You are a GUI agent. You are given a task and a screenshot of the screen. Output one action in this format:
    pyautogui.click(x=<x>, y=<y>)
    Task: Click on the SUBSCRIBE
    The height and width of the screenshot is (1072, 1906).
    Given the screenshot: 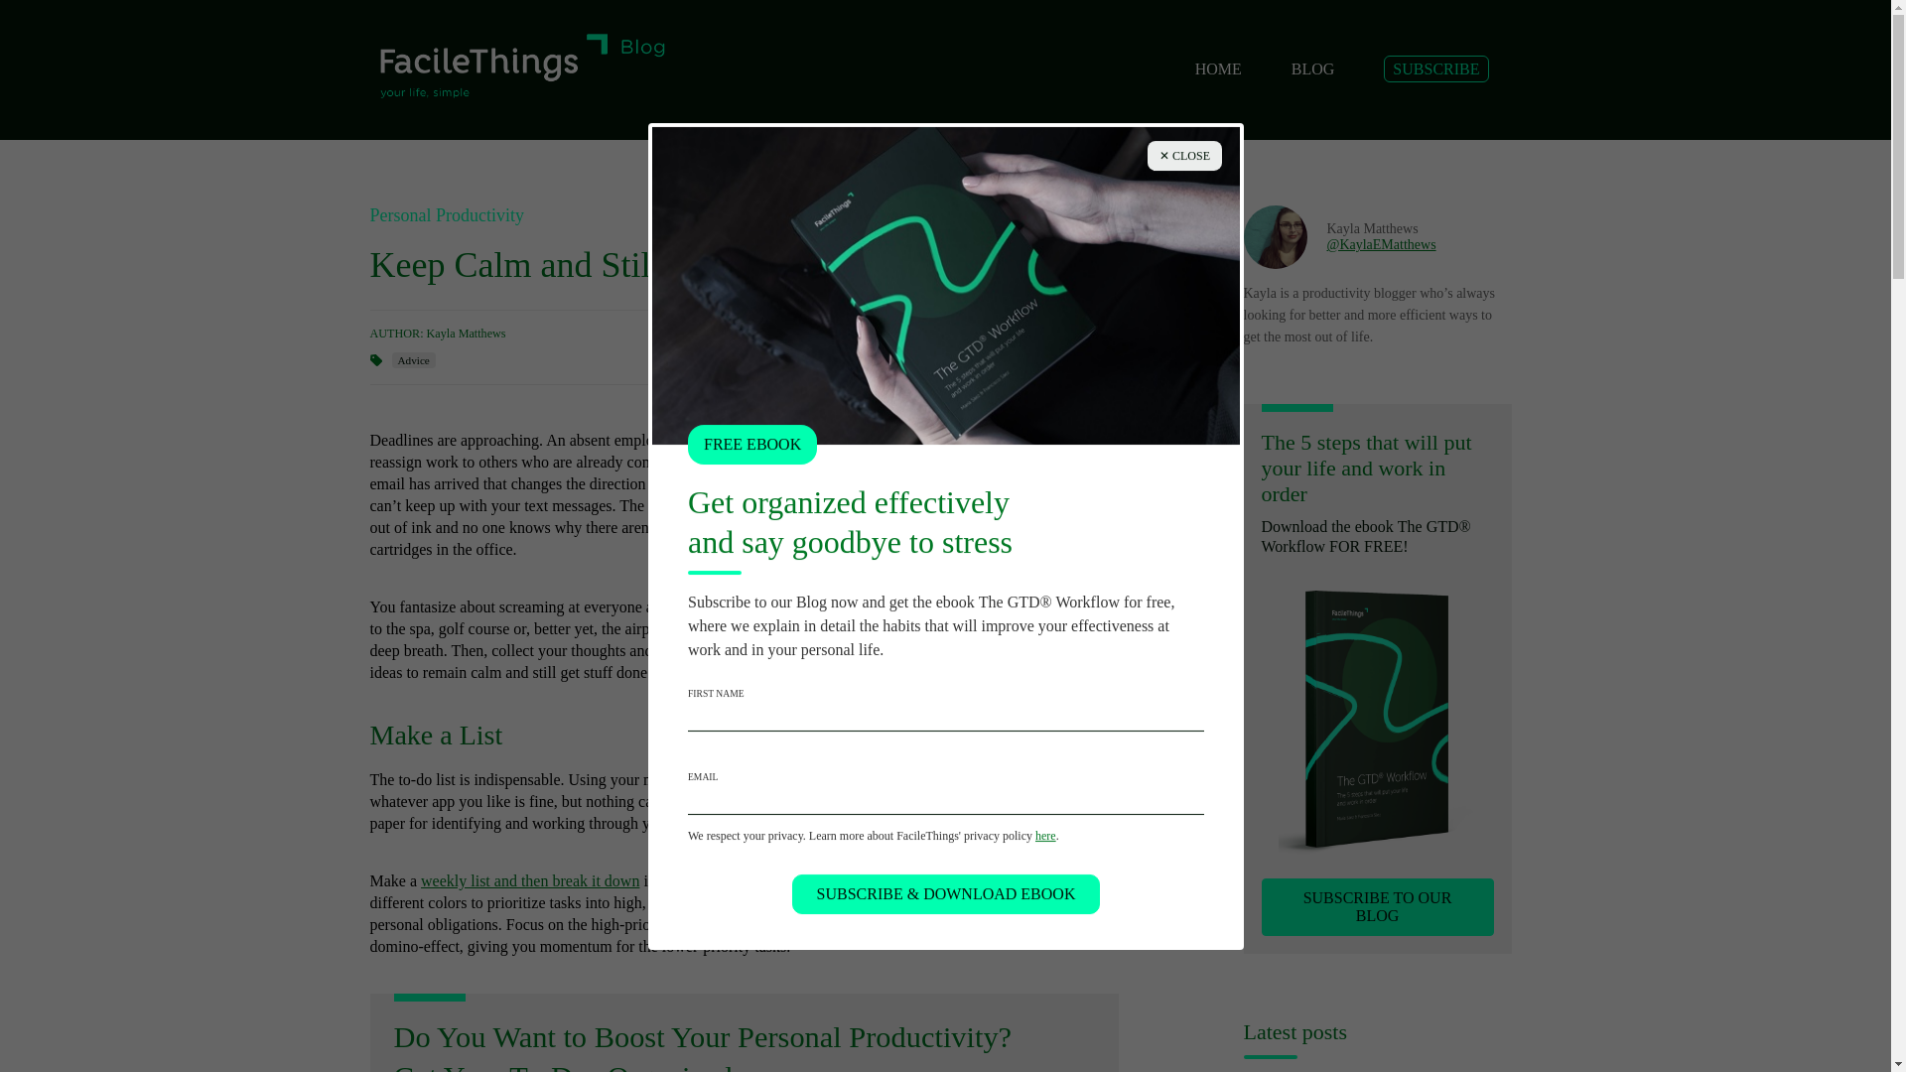 What is the action you would take?
    pyautogui.click(x=1435, y=69)
    